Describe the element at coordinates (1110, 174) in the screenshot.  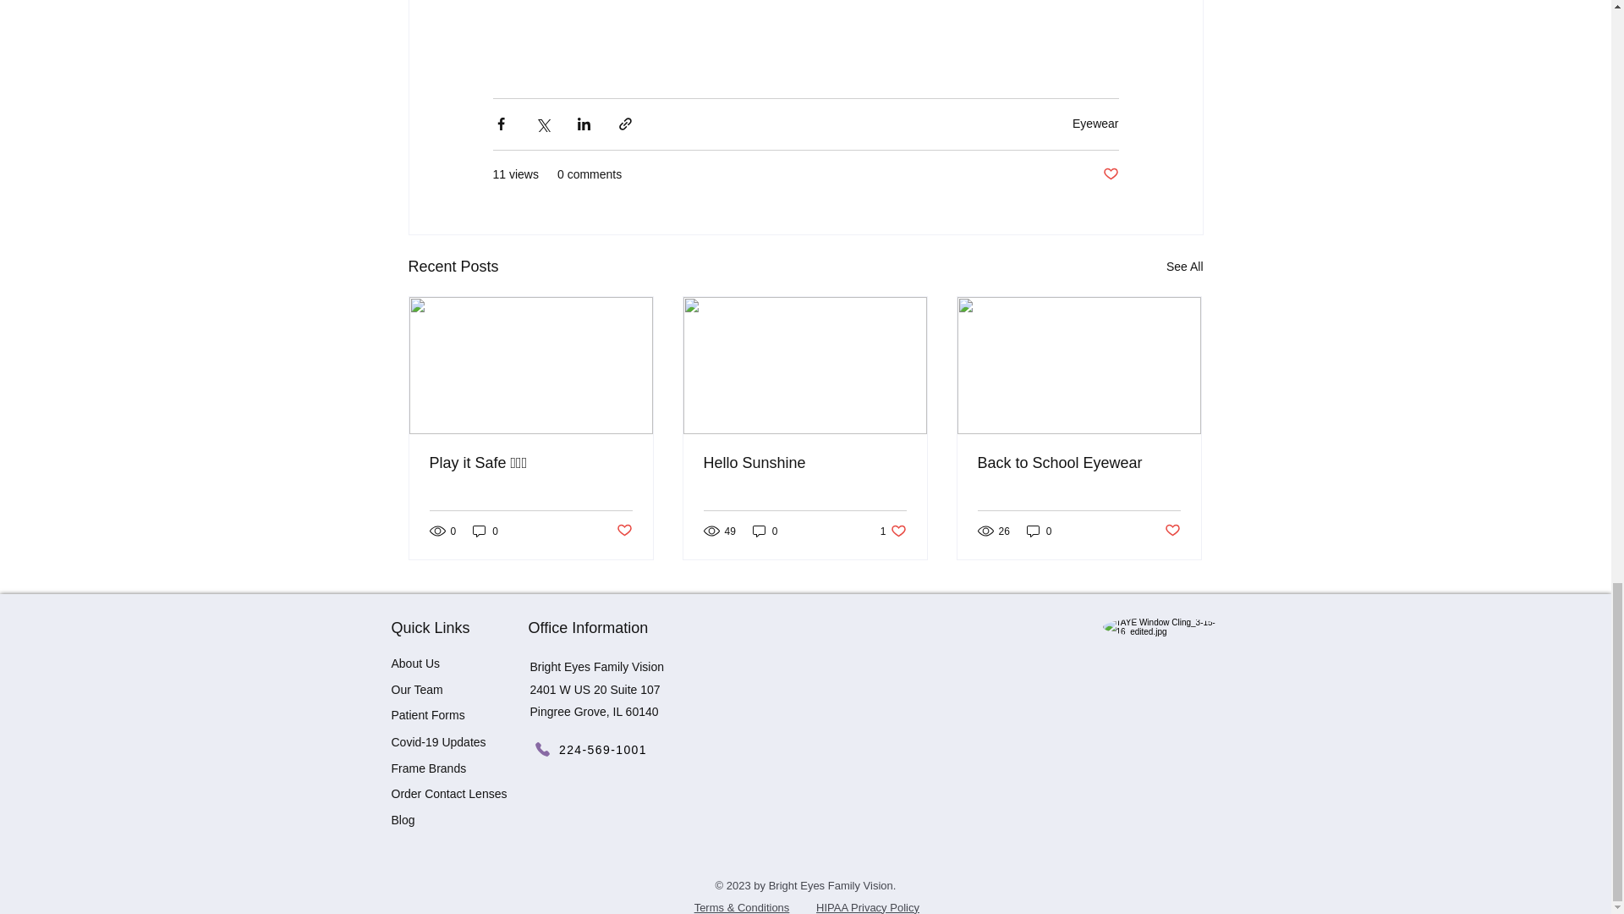
I see `Post not marked as liked` at that location.